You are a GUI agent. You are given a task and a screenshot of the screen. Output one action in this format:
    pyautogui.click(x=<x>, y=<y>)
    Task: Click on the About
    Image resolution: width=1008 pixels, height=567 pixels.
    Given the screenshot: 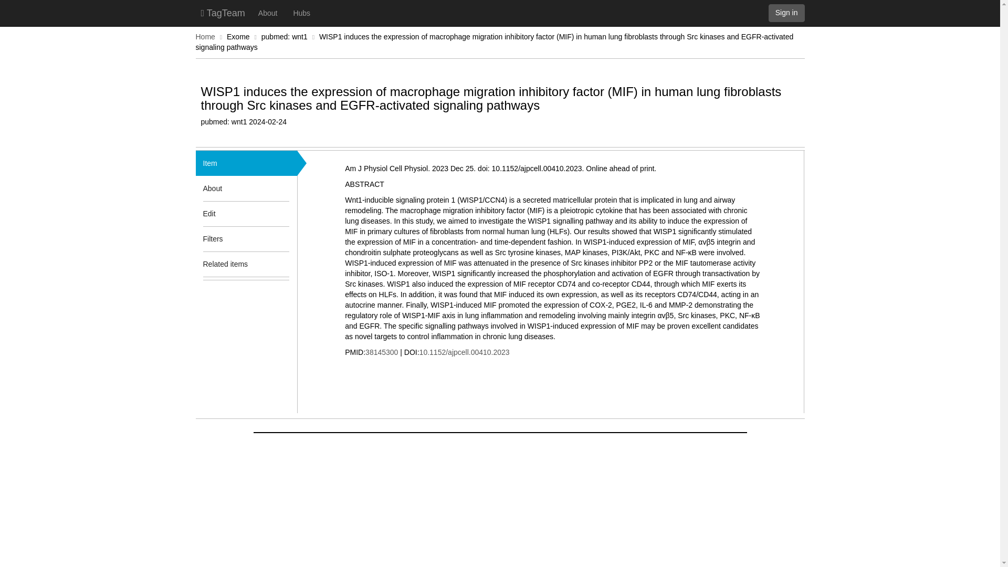 What is the action you would take?
    pyautogui.click(x=230, y=188)
    